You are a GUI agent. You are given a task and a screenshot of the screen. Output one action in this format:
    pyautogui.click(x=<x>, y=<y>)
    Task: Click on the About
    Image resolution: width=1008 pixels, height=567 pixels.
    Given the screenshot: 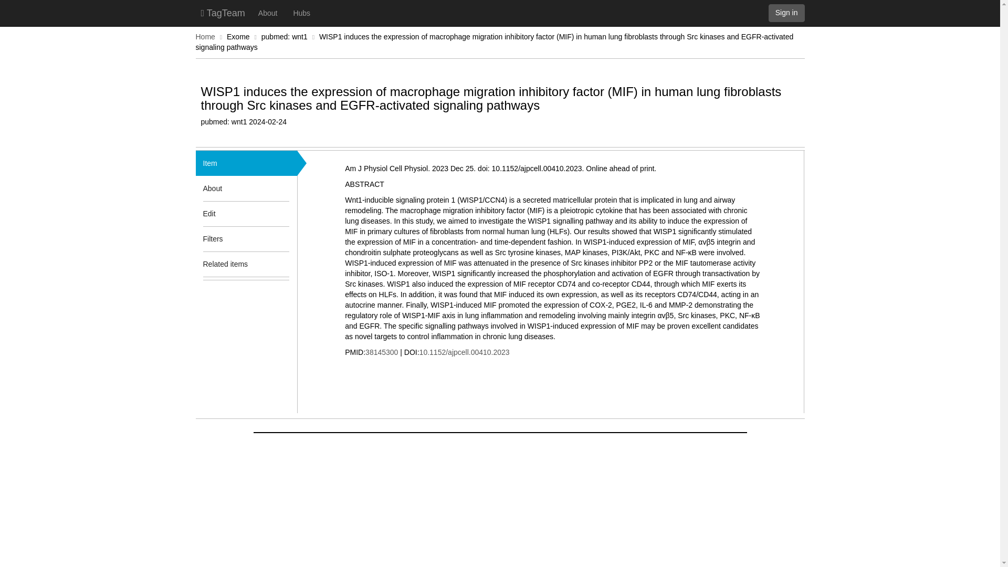 What is the action you would take?
    pyautogui.click(x=230, y=188)
    